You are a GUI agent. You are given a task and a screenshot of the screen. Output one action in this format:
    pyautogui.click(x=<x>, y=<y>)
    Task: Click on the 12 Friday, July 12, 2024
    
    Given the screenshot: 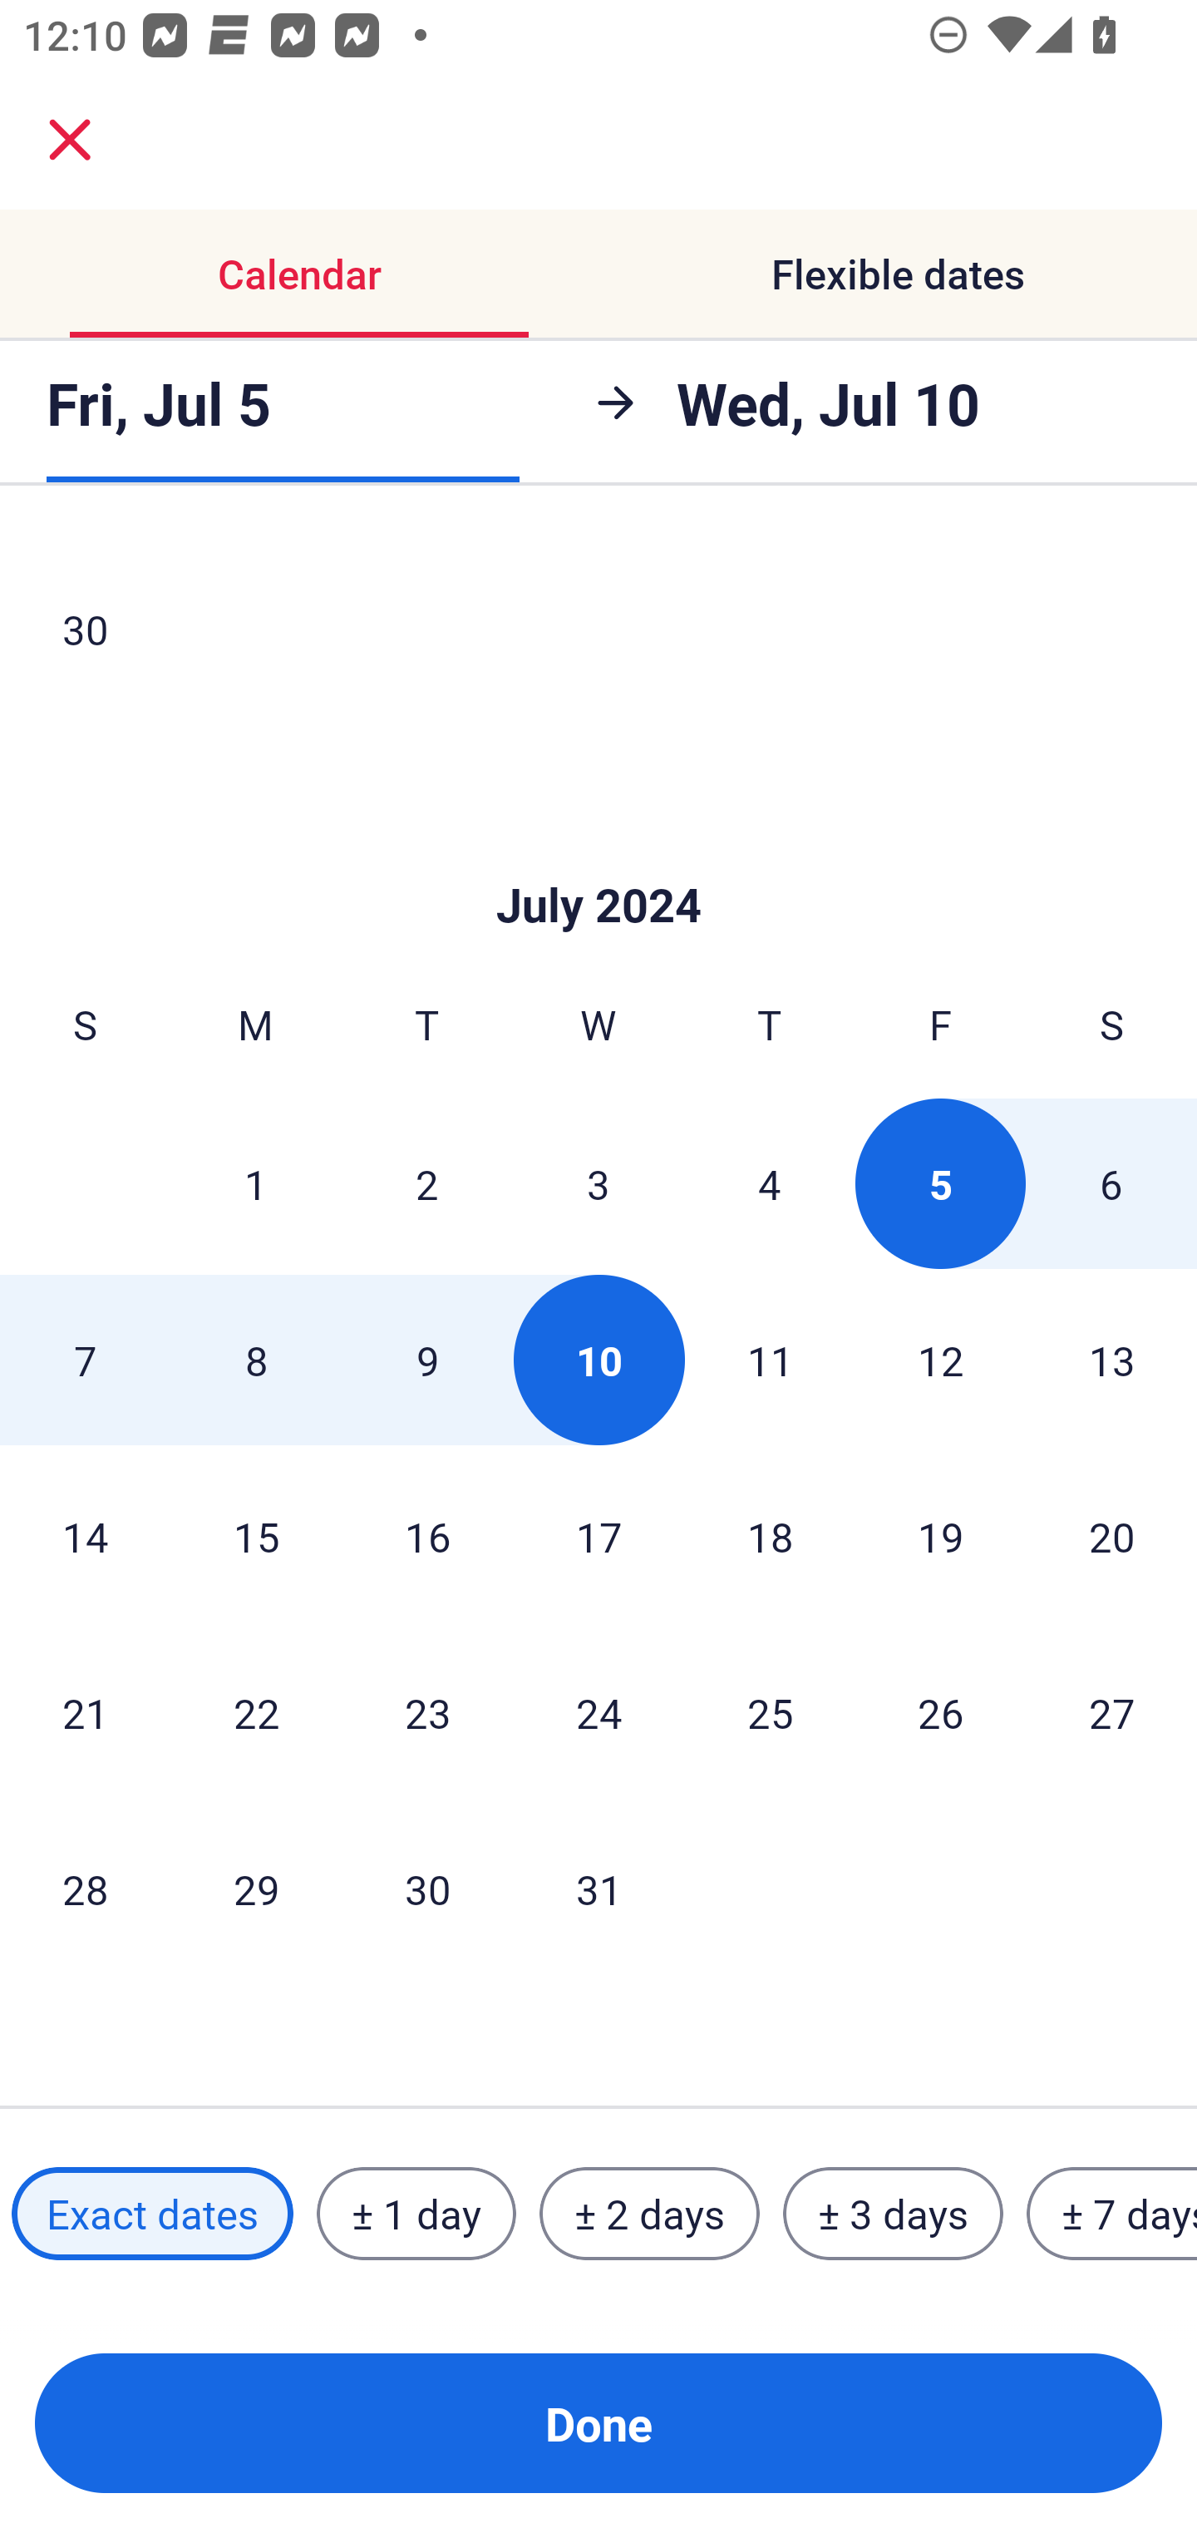 What is the action you would take?
    pyautogui.click(x=941, y=1360)
    